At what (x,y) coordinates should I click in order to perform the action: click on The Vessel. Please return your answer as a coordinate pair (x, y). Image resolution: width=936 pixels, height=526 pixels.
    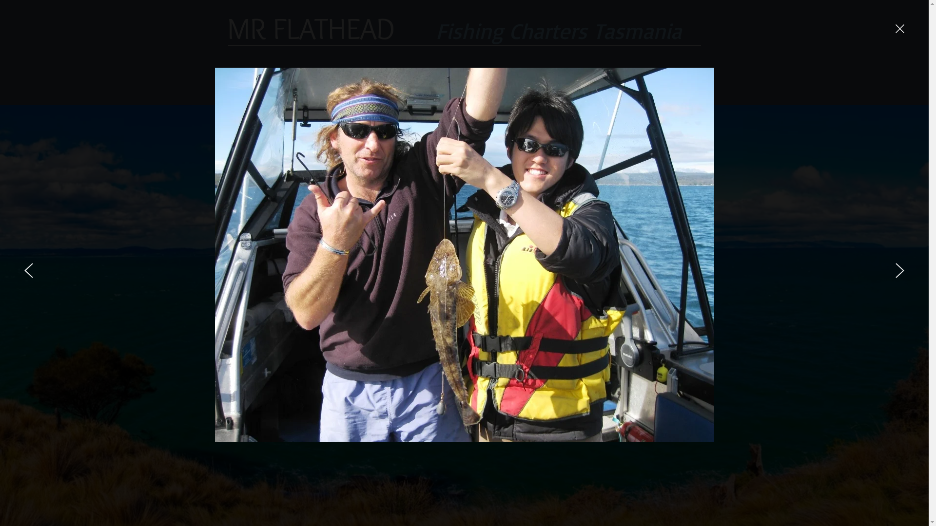
    Looking at the image, I should click on (564, 81).